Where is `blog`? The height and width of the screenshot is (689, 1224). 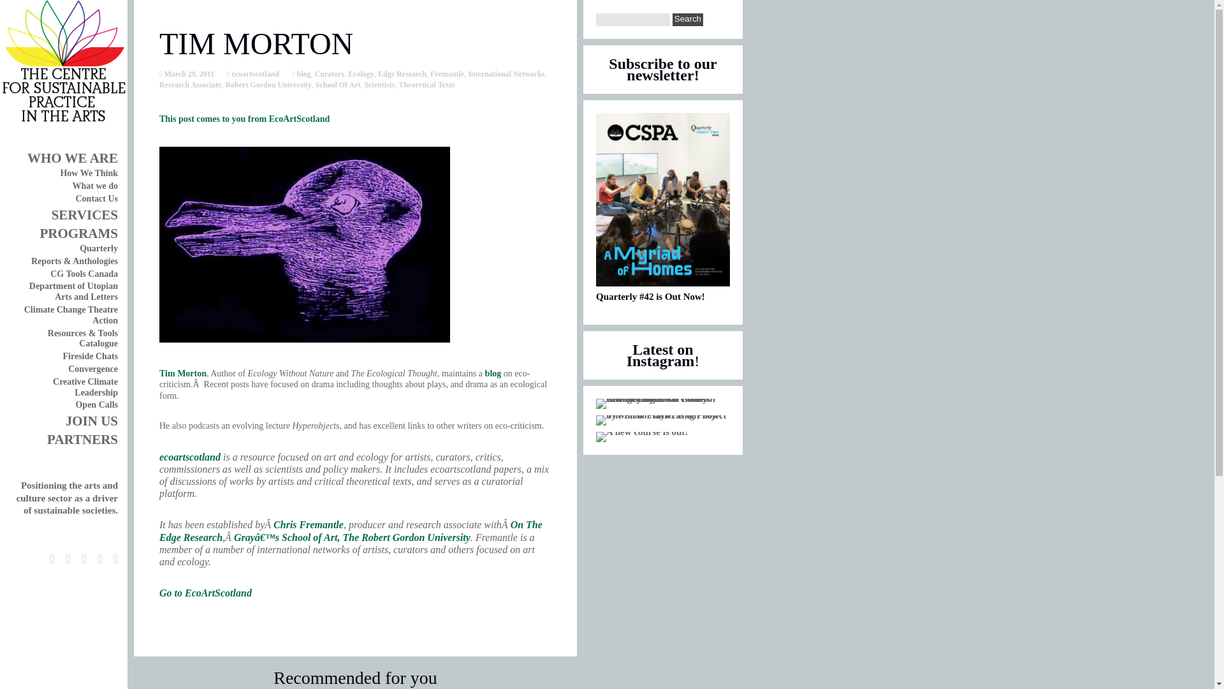
blog is located at coordinates (302, 74).